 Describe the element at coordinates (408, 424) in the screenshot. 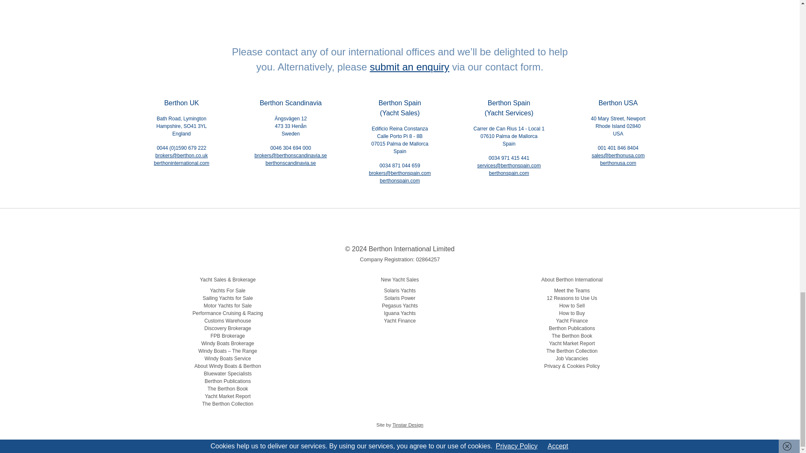

I see `Website Tinstar Design` at that location.